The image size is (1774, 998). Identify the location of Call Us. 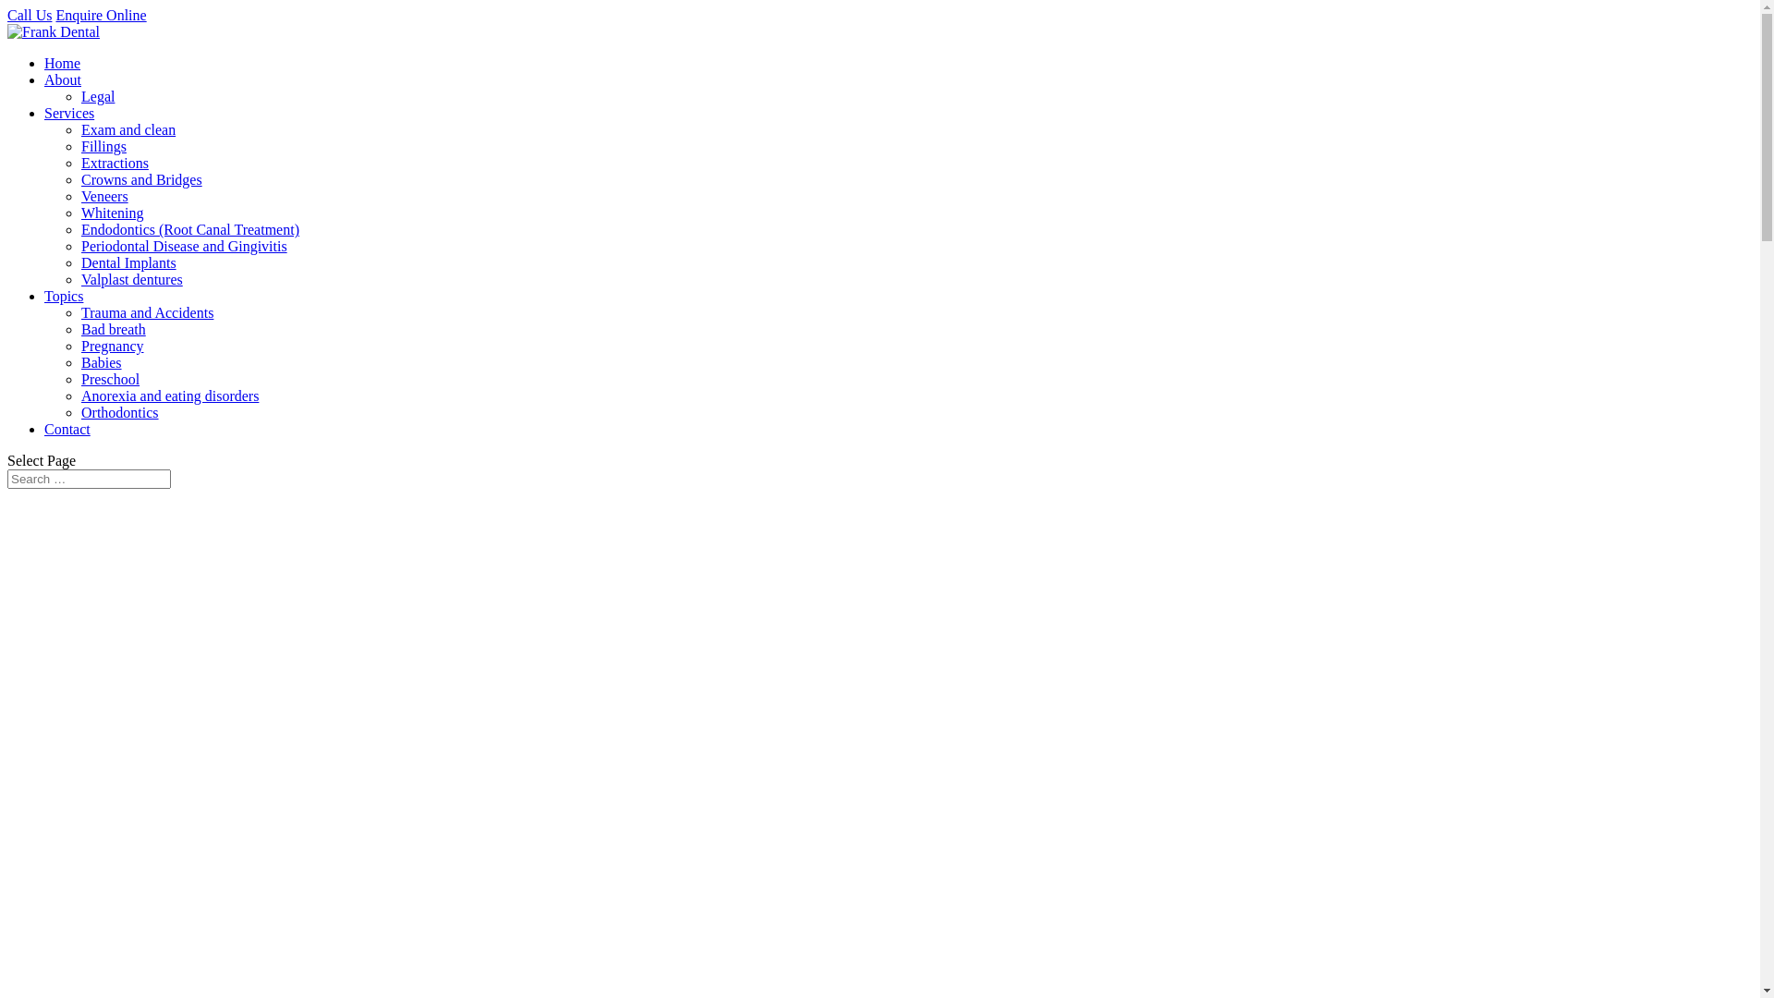
(30, 15).